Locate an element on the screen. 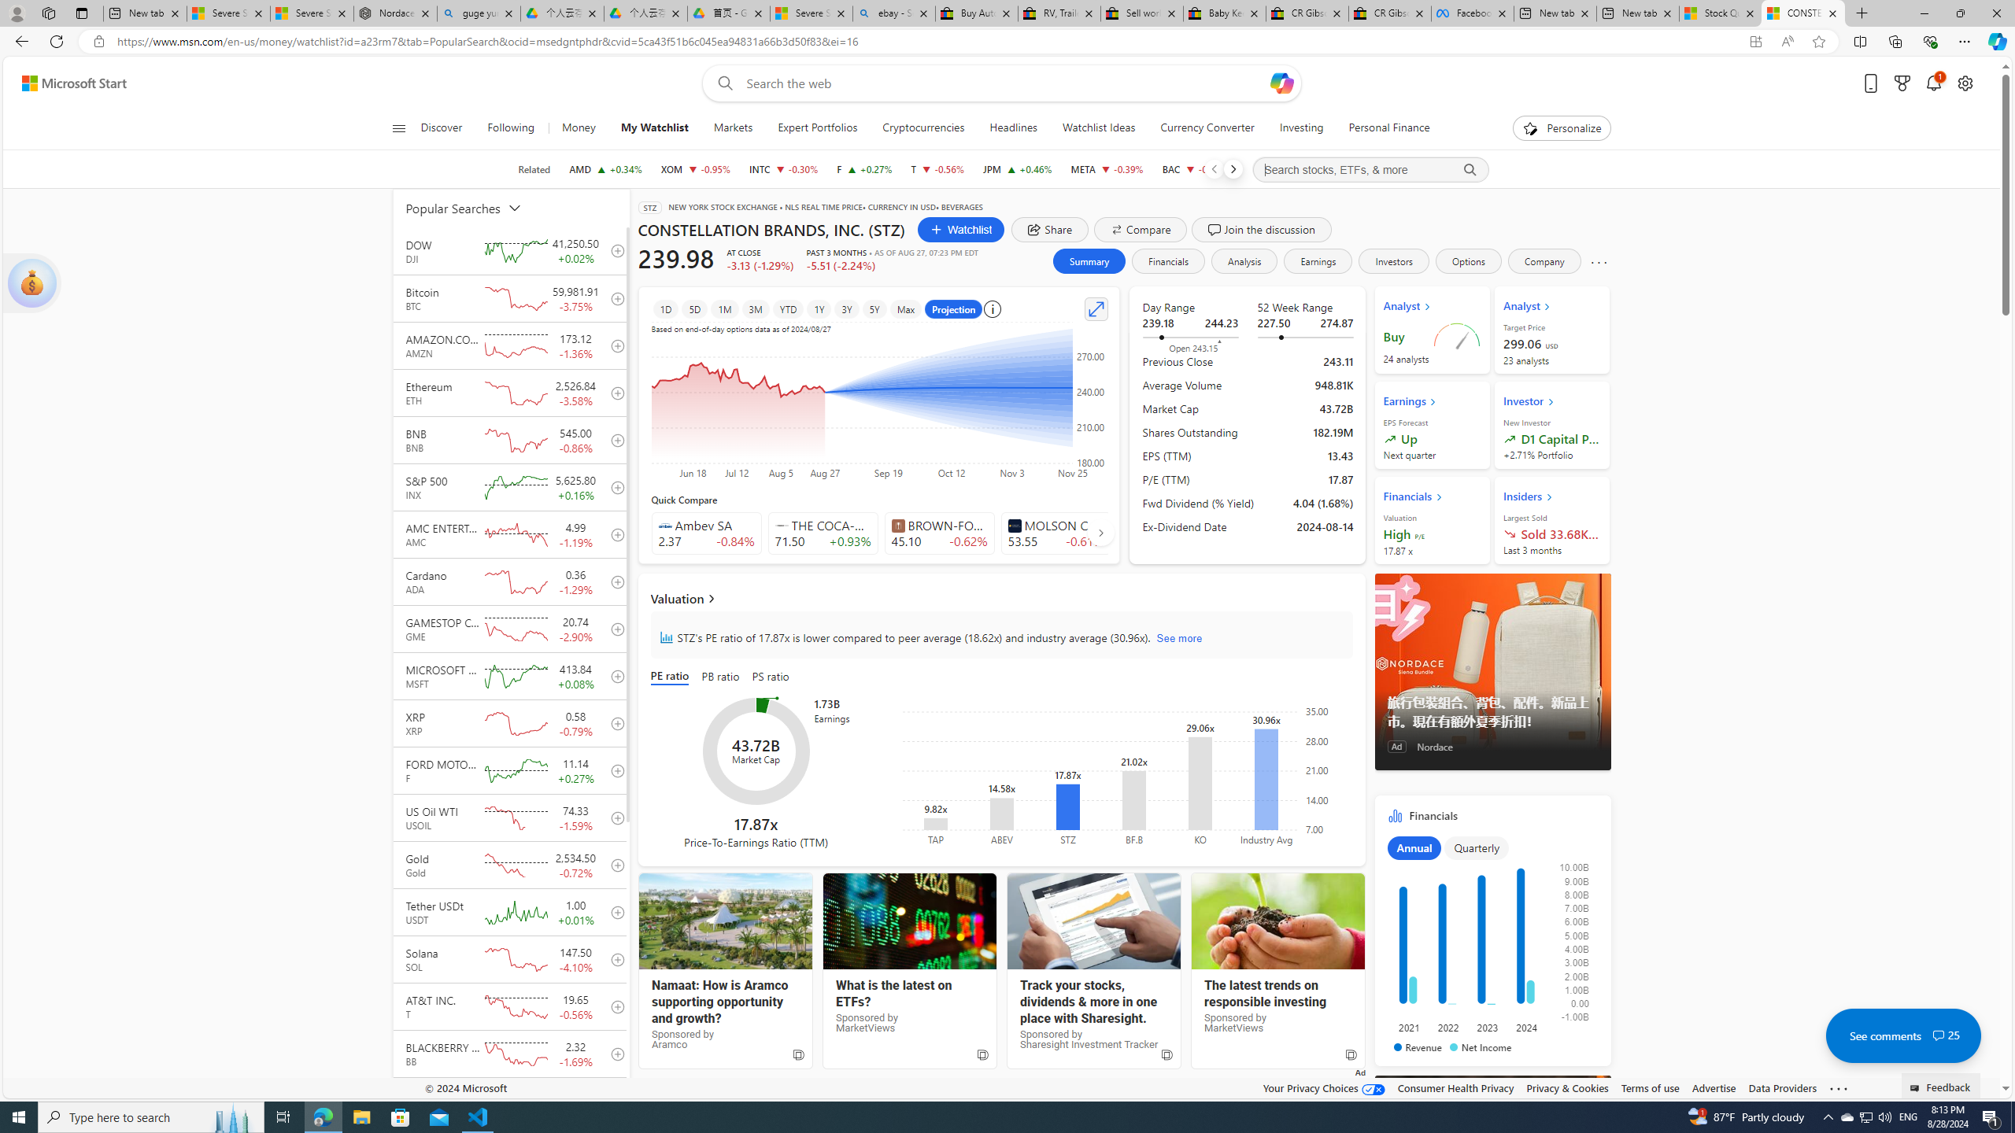  Headlines is located at coordinates (1013, 128).